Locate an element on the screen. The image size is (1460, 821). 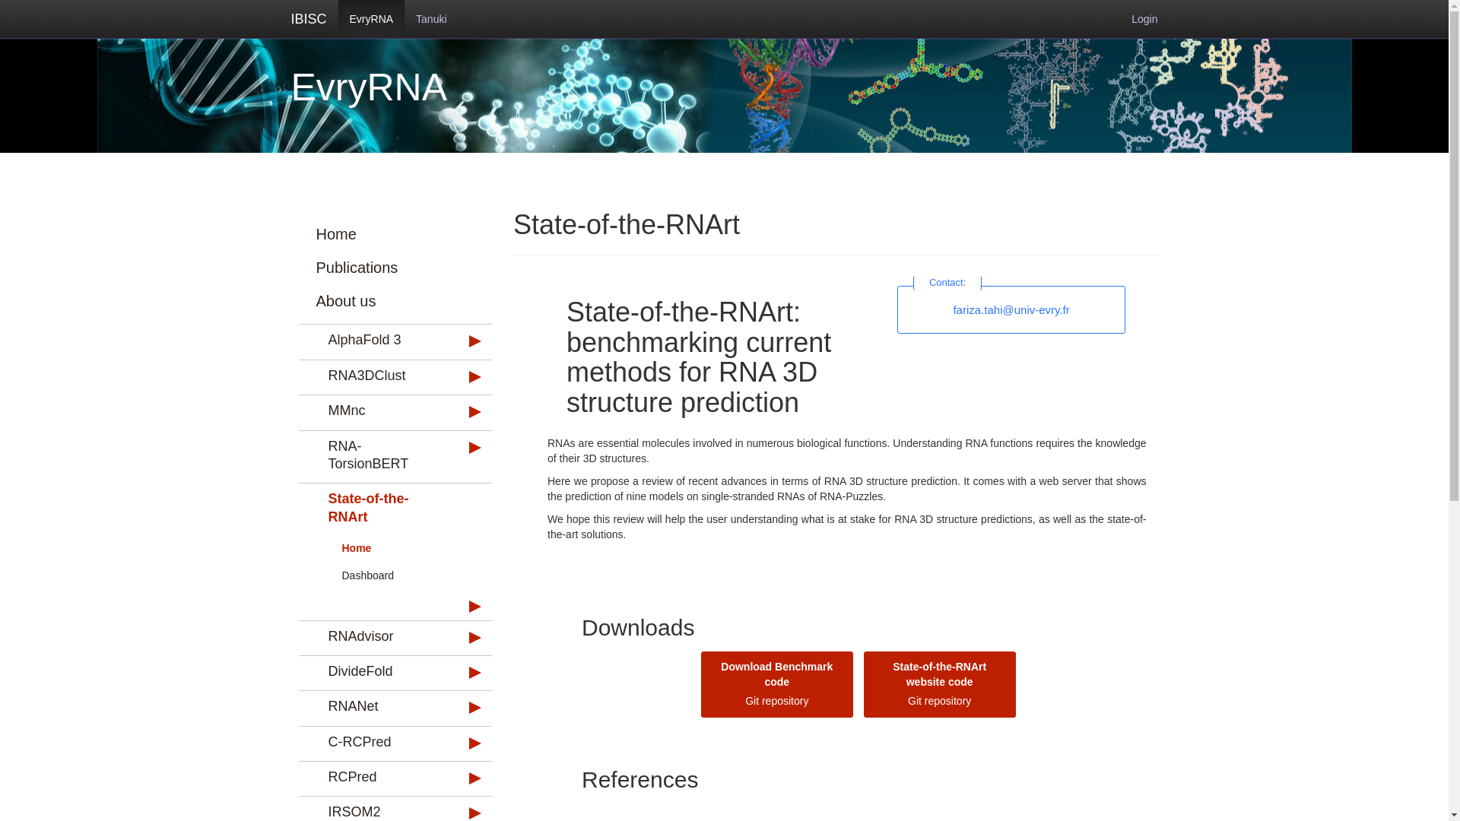
Dashboard is located at coordinates (380, 575).